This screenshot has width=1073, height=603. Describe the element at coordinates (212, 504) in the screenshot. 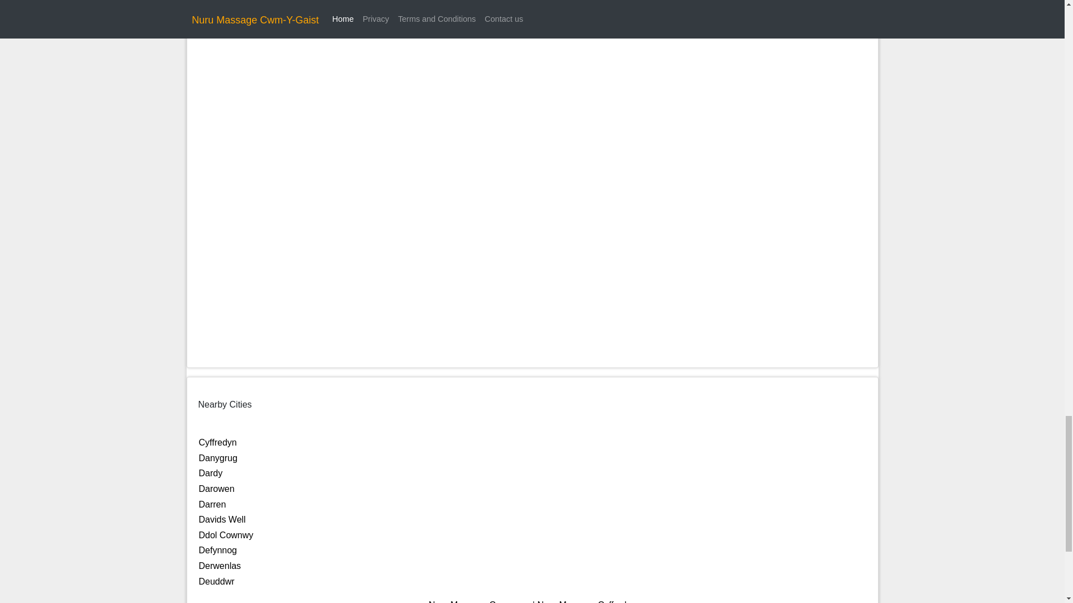

I see `Darren` at that location.